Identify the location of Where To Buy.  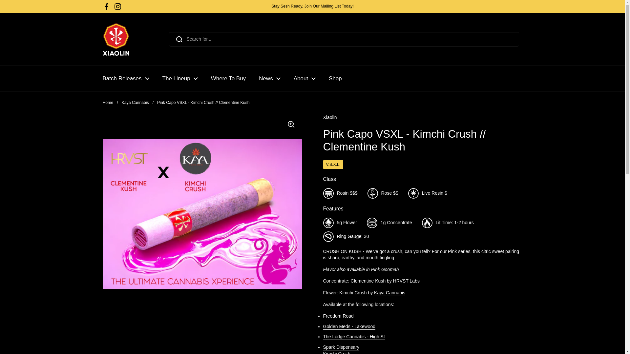
(228, 79).